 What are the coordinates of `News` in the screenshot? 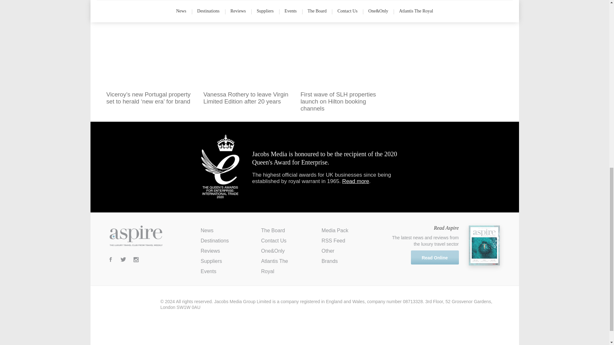 It's located at (207, 230).